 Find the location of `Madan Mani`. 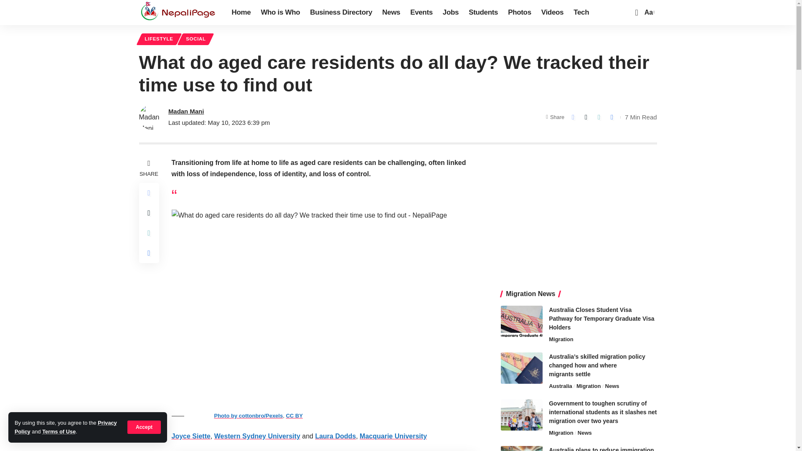

Madan Mani is located at coordinates (186, 111).